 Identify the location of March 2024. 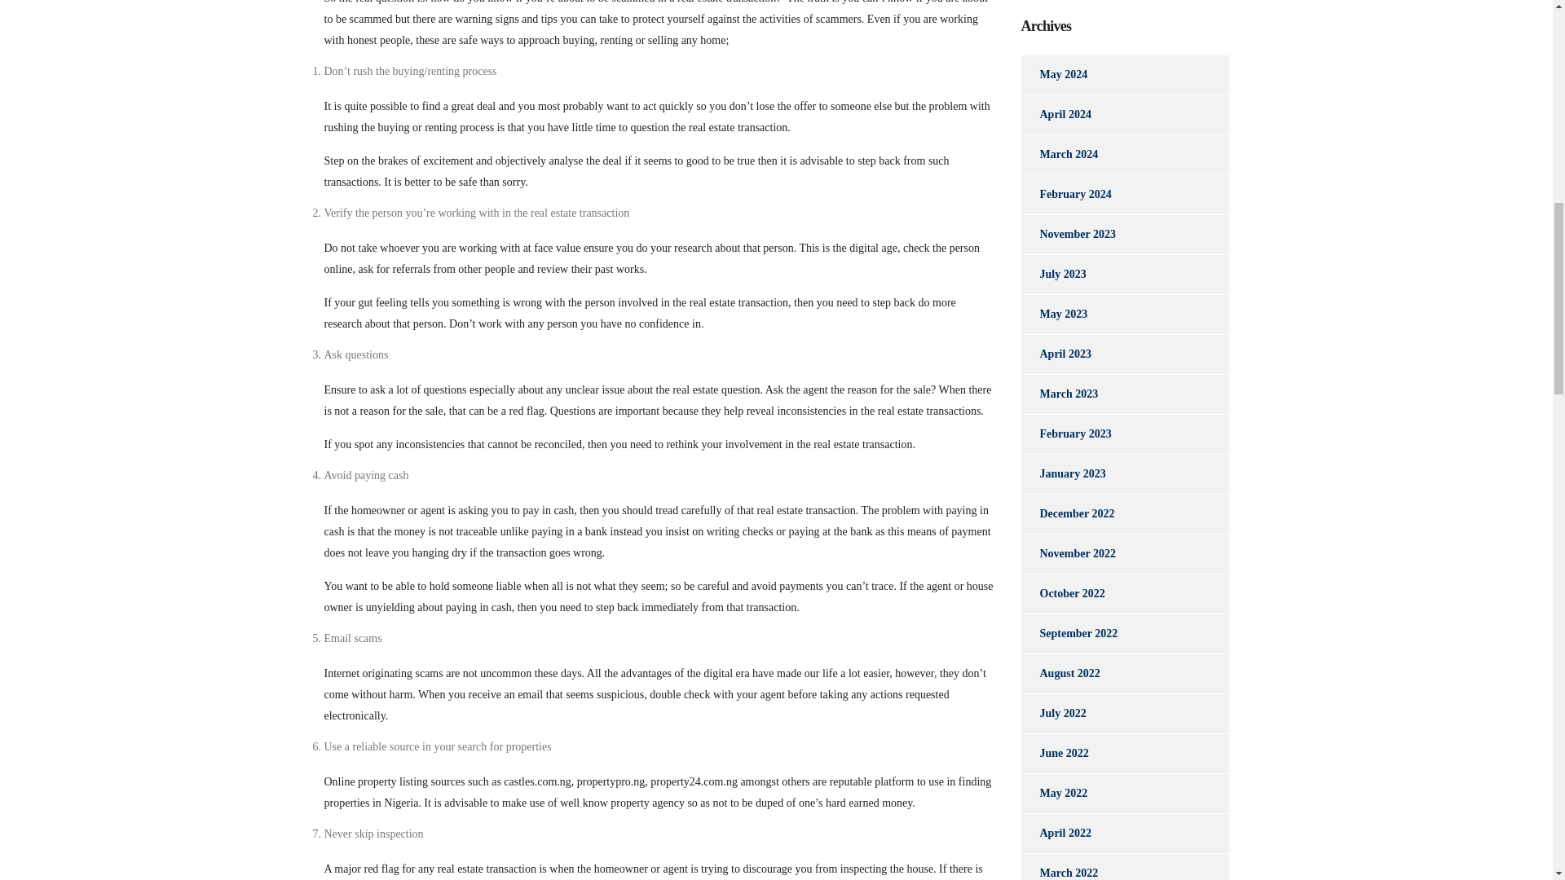
(1059, 155).